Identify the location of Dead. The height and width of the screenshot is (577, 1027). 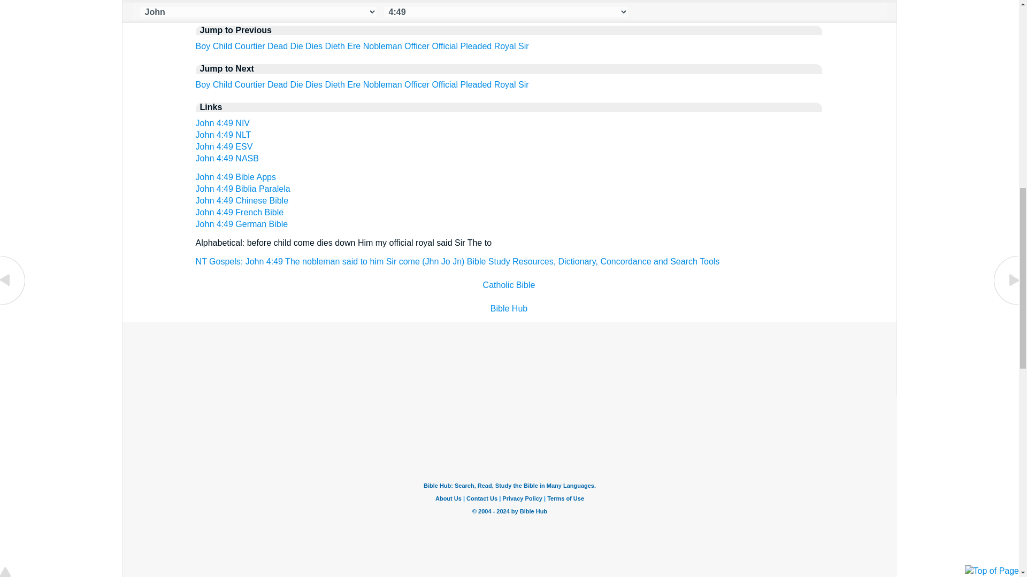
(277, 46).